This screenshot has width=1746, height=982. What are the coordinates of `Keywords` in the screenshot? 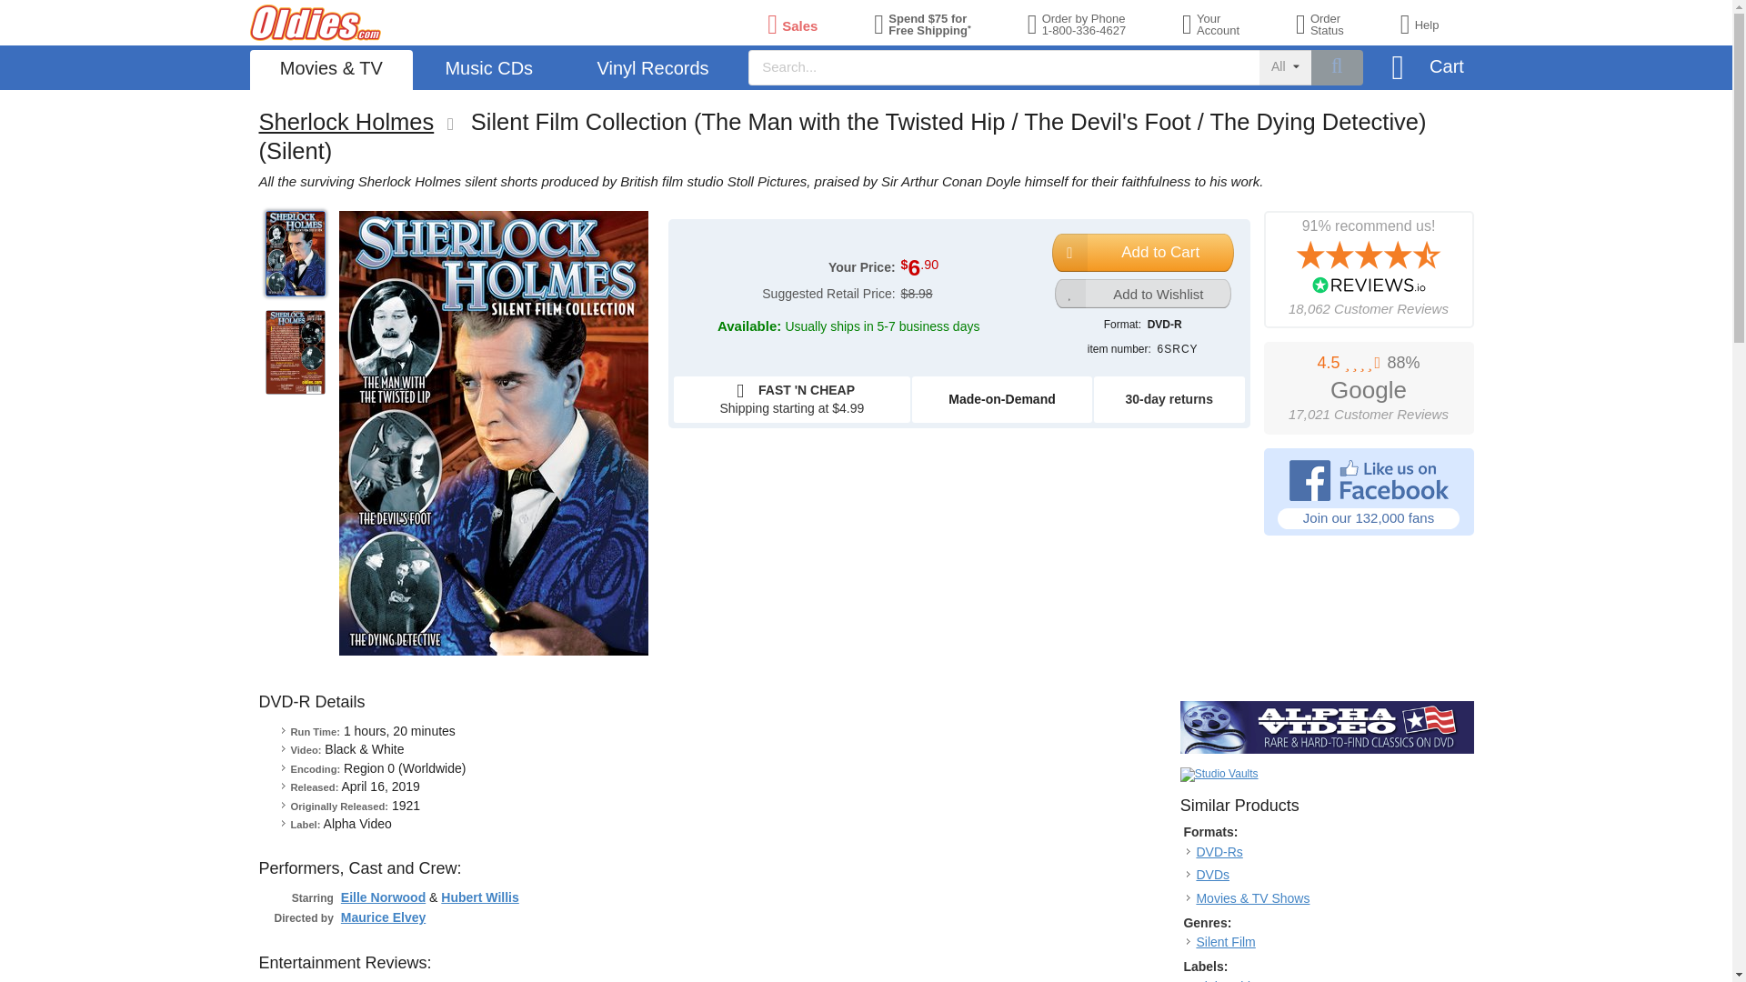 It's located at (1230, 24).